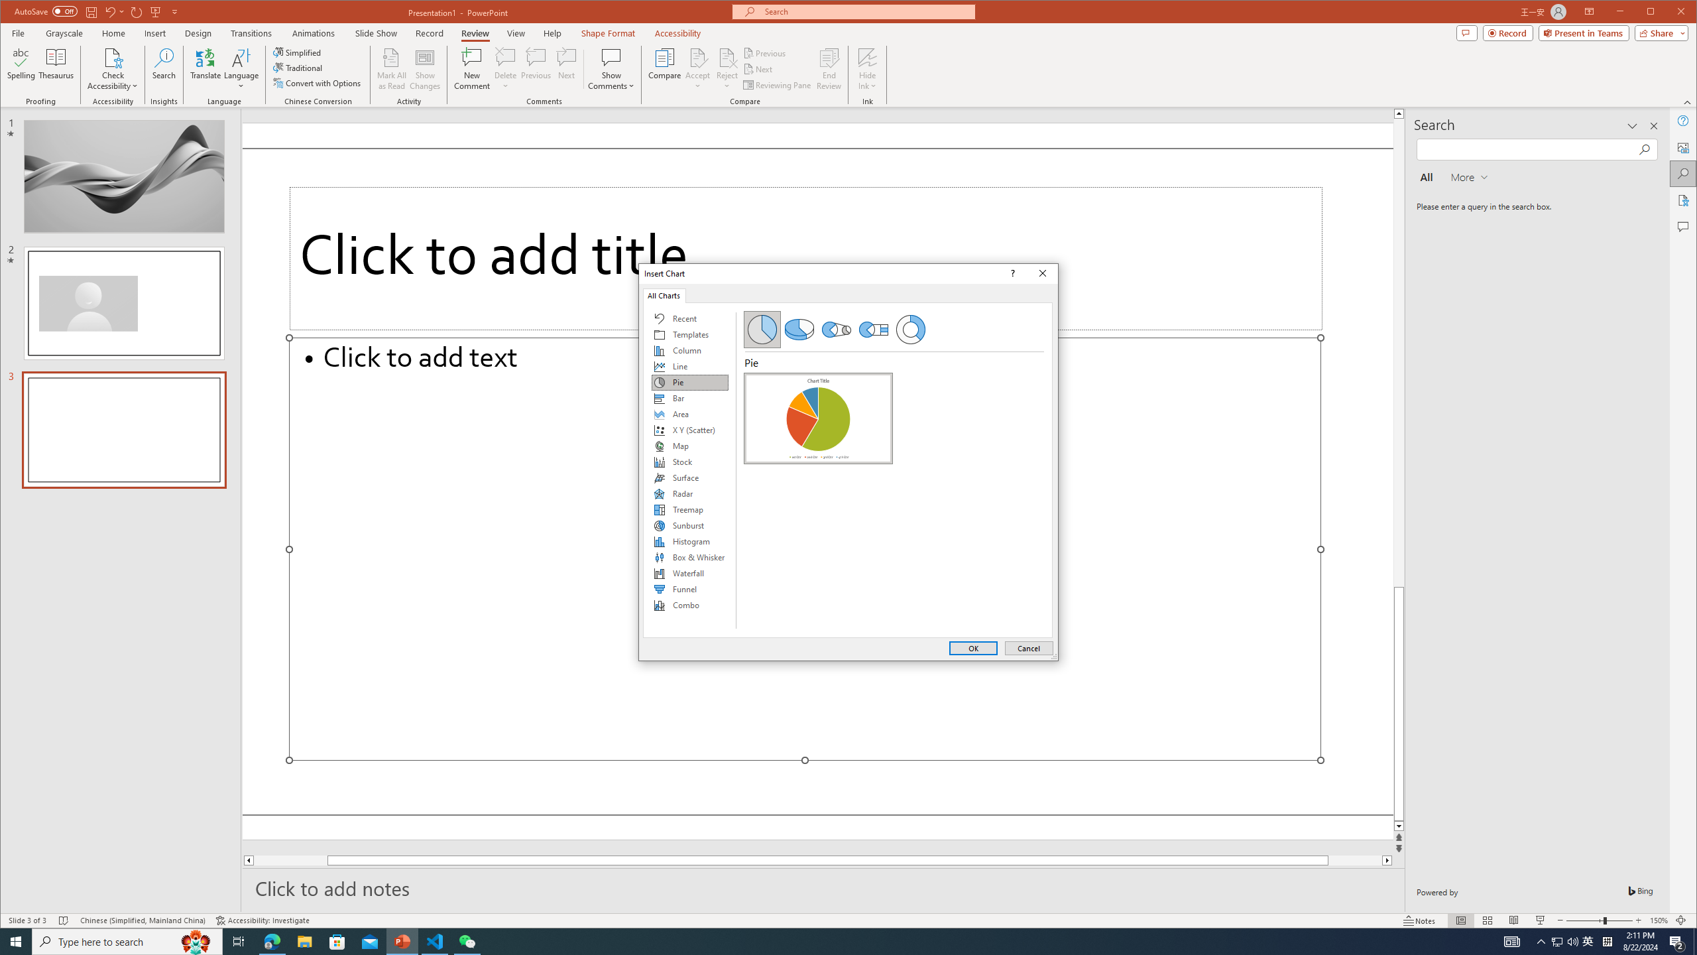 This screenshot has height=955, width=1697. What do you see at coordinates (874, 330) in the screenshot?
I see `Bar of Pie` at bounding box center [874, 330].